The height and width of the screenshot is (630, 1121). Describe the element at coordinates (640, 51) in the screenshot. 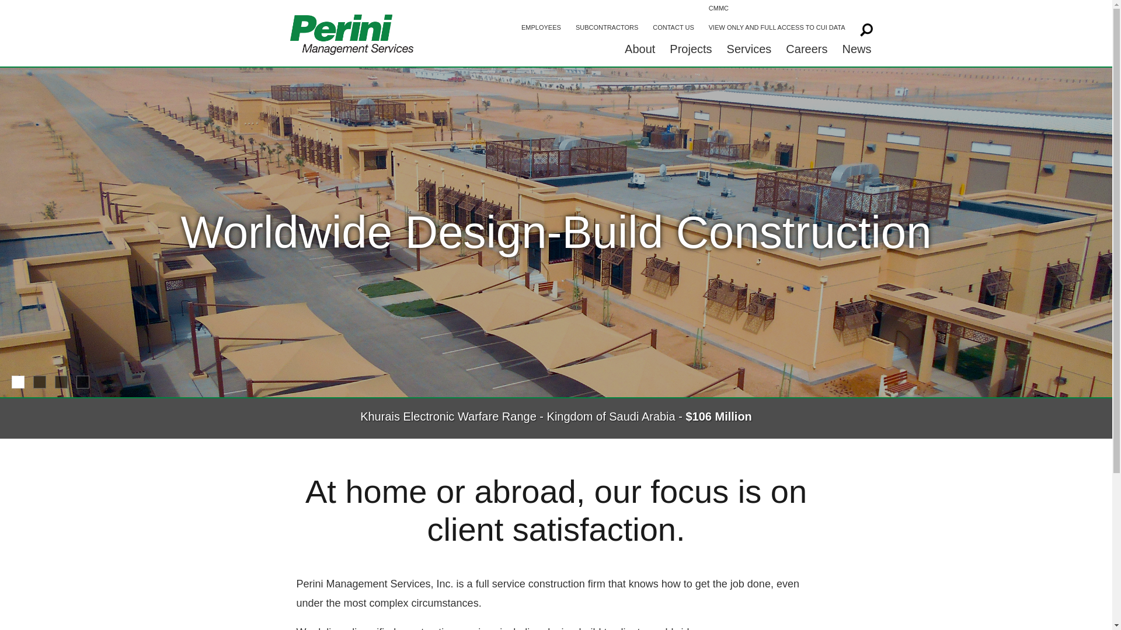

I see `About` at that location.